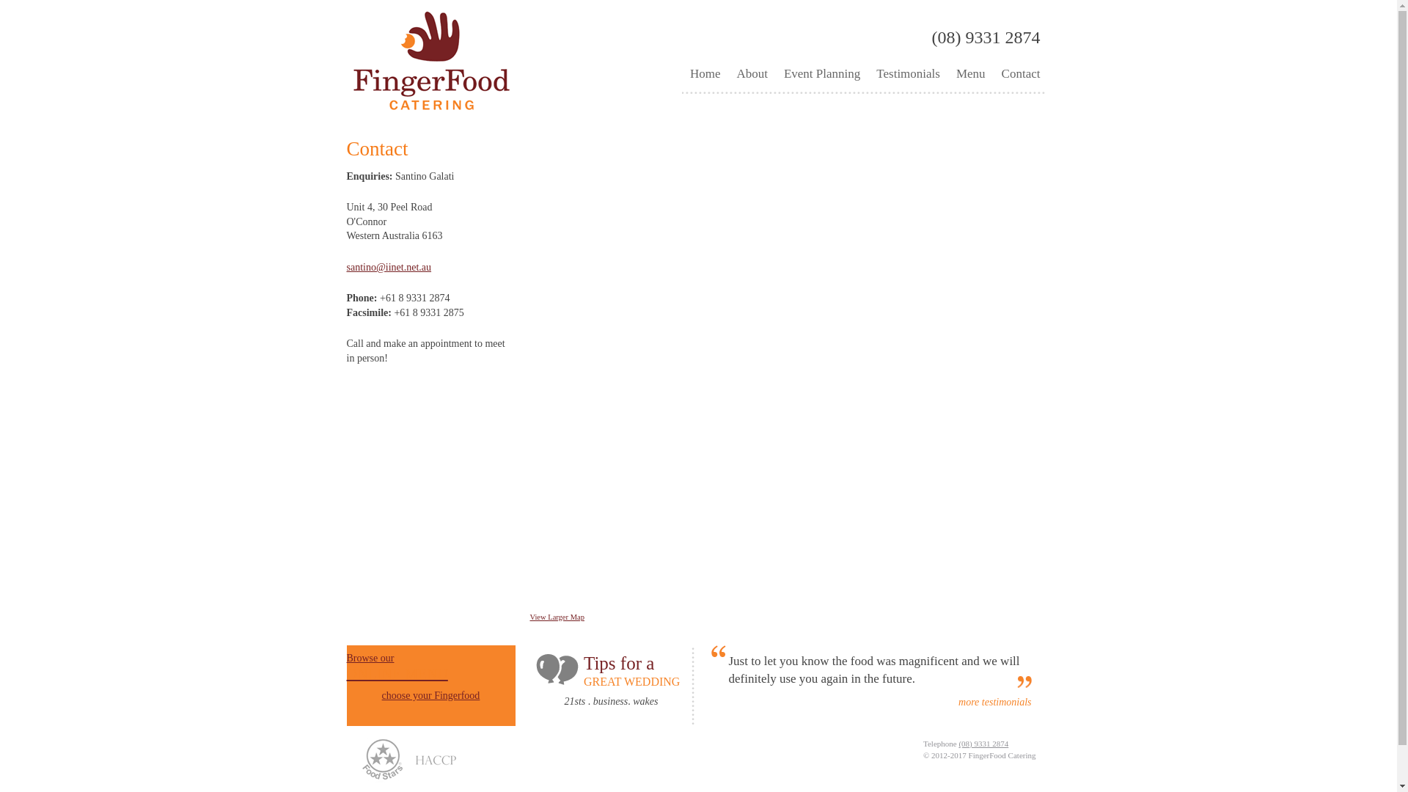 The height and width of the screenshot is (792, 1408). Describe the element at coordinates (610, 701) in the screenshot. I see `business` at that location.